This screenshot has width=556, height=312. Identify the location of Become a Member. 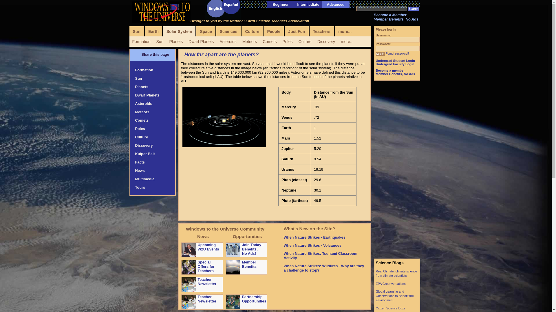
(390, 15).